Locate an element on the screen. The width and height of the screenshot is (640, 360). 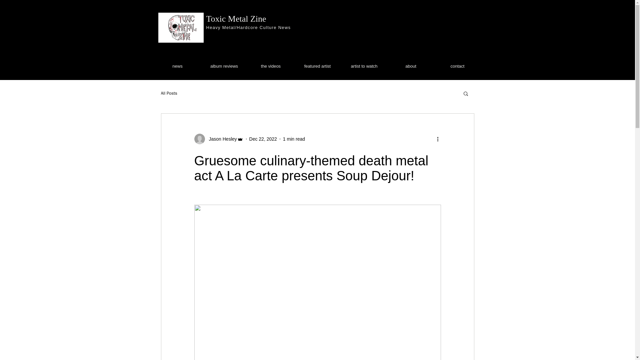
1 min read is located at coordinates (294, 139).